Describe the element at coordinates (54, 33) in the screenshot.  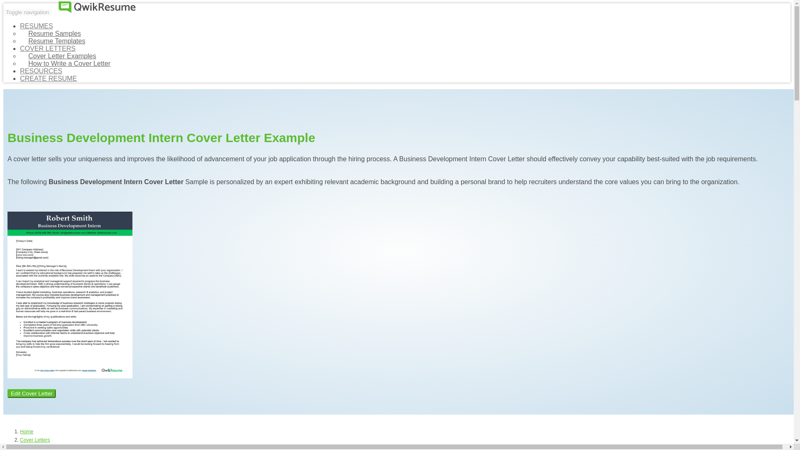
I see `Resume Samples` at that location.